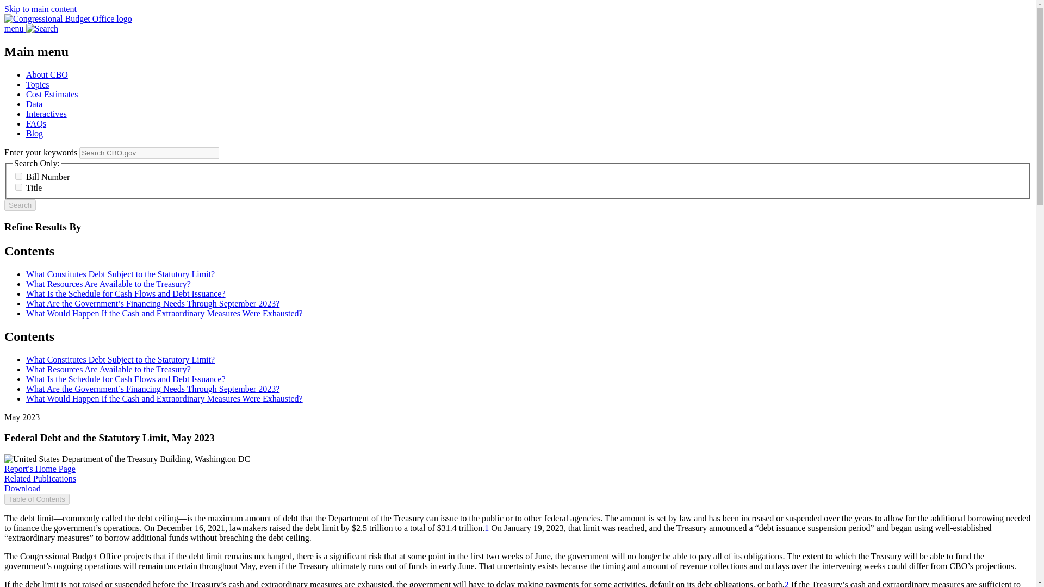 The image size is (1044, 587). What do you see at coordinates (126, 293) in the screenshot?
I see `What Is the Schedule for Cash Flows and Debt Issuance?` at bounding box center [126, 293].